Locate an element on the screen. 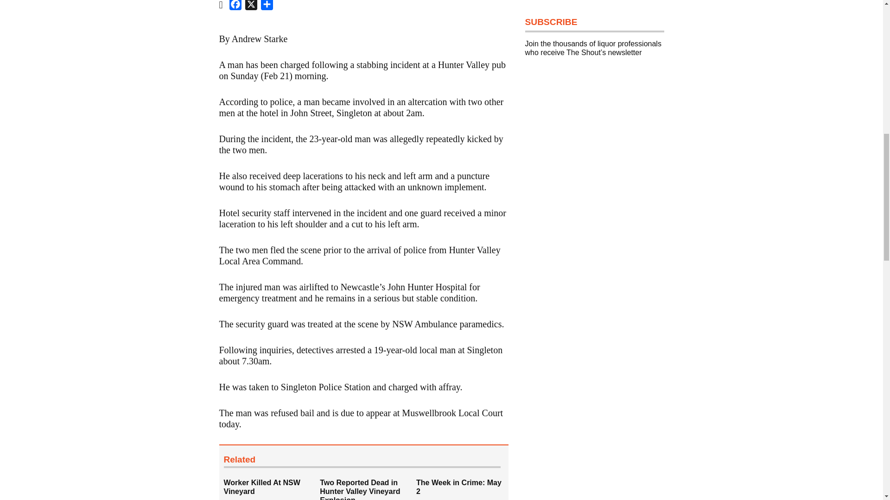  Form 0 is located at coordinates (594, 145).